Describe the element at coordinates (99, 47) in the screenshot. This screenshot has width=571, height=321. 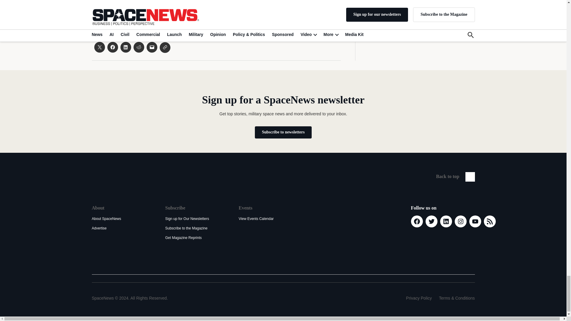
I see `Click to share on X` at that location.